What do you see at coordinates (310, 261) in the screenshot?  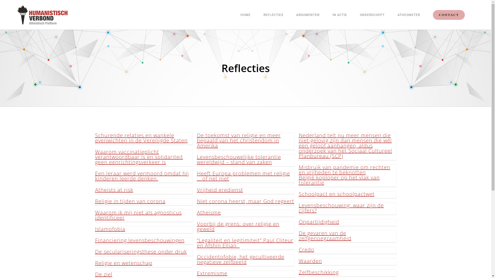 I see `Waarden` at bounding box center [310, 261].